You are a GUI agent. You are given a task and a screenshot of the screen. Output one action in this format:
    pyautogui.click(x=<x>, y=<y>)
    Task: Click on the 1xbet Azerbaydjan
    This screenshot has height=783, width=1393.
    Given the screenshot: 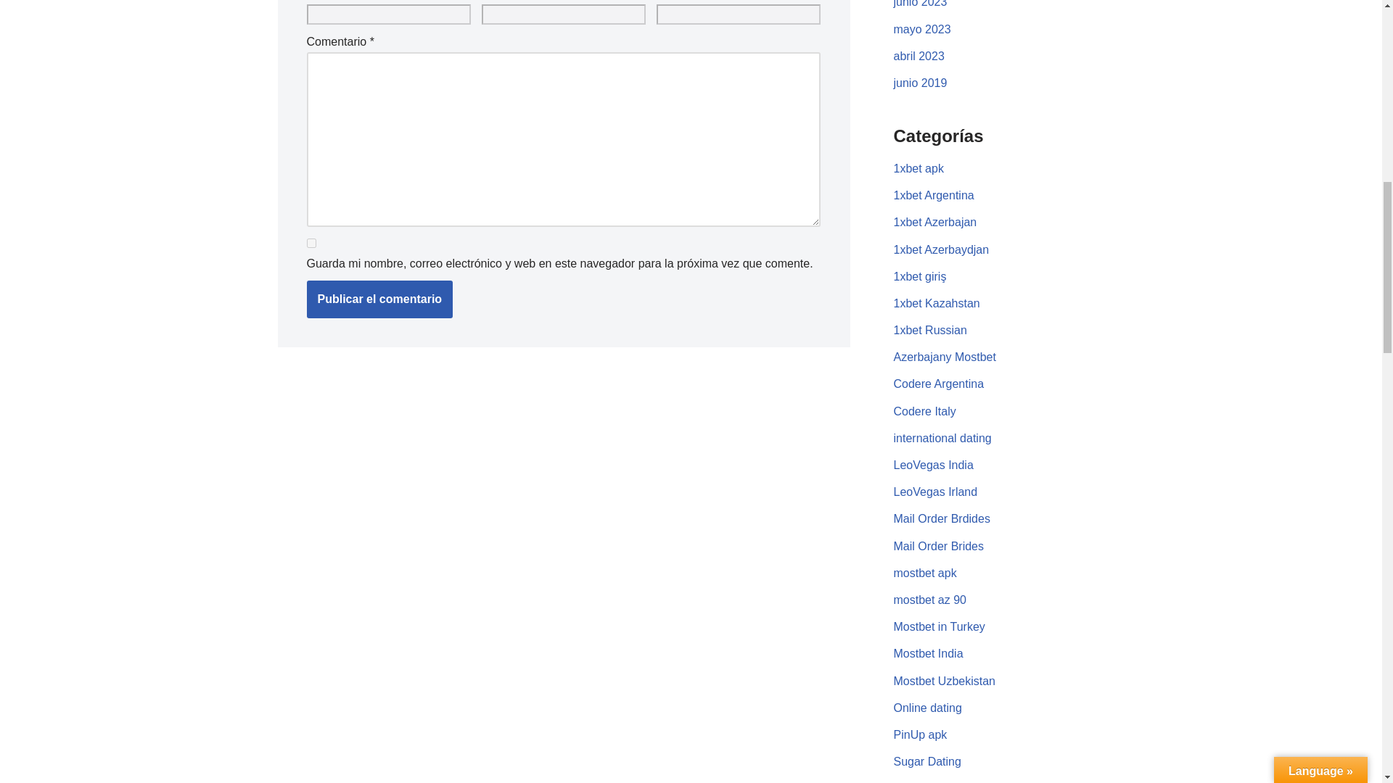 What is the action you would take?
    pyautogui.click(x=942, y=249)
    